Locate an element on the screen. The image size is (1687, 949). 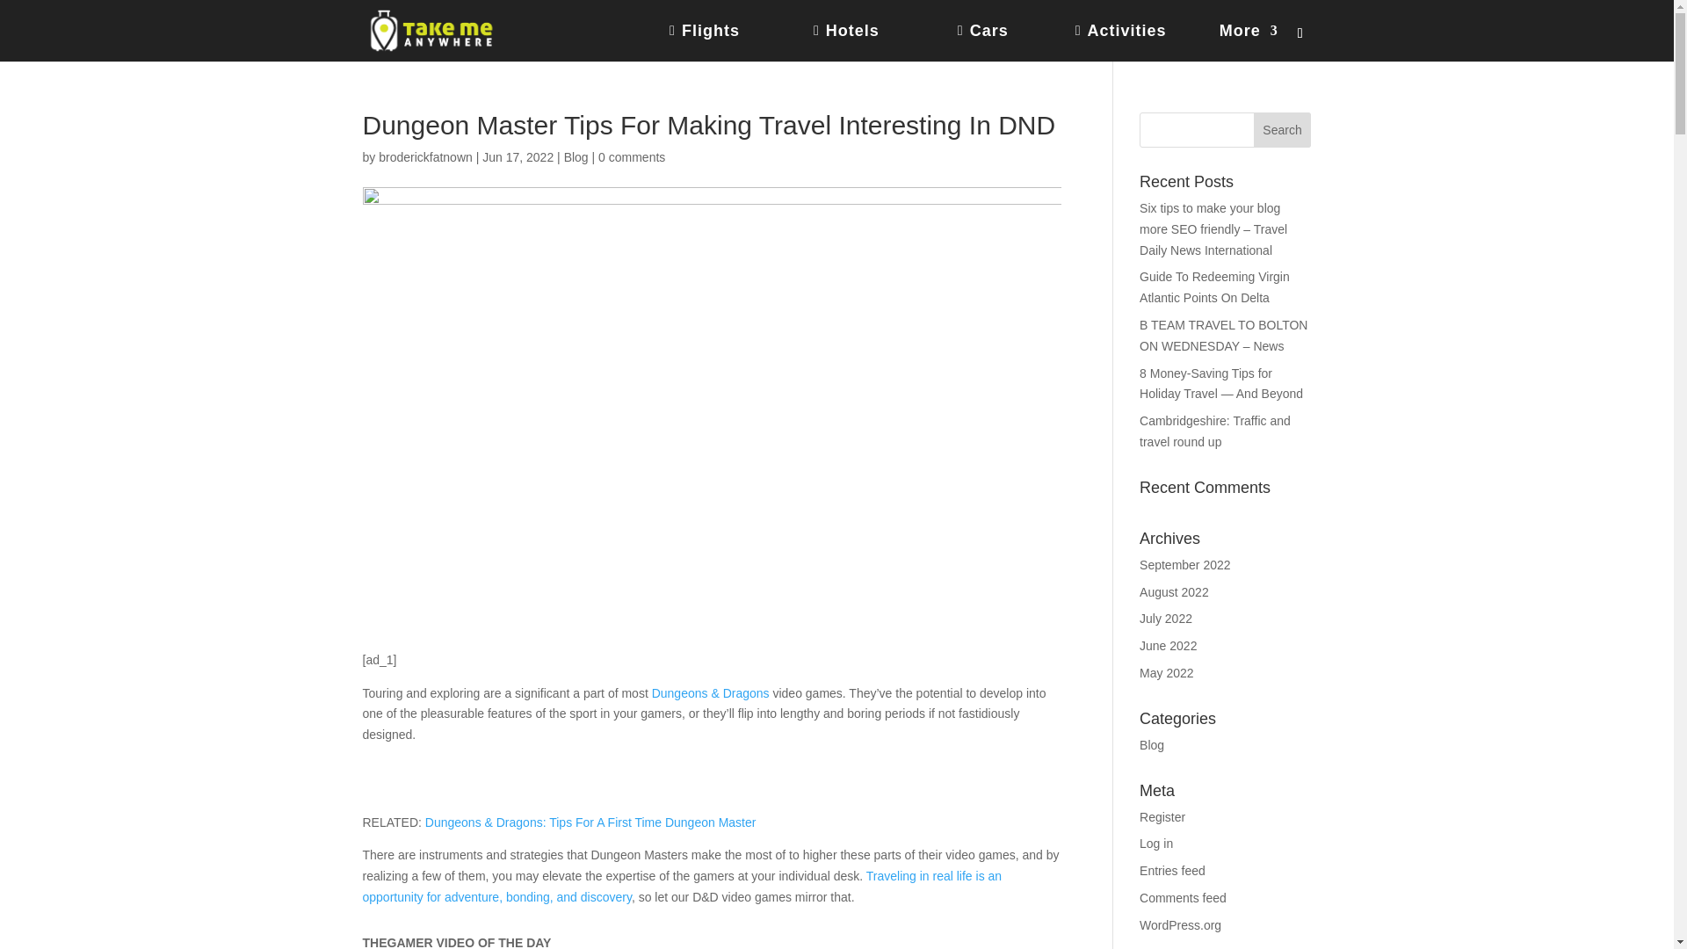
0 comments is located at coordinates (631, 156).